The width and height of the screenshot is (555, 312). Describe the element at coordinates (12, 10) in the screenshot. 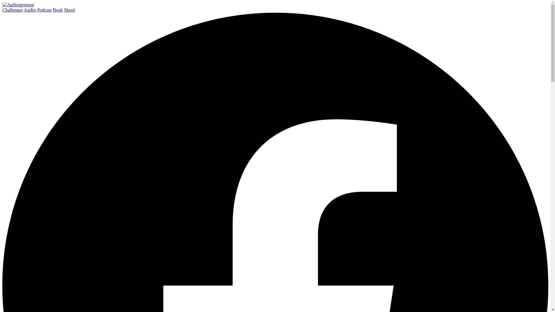

I see `Challenges` at that location.